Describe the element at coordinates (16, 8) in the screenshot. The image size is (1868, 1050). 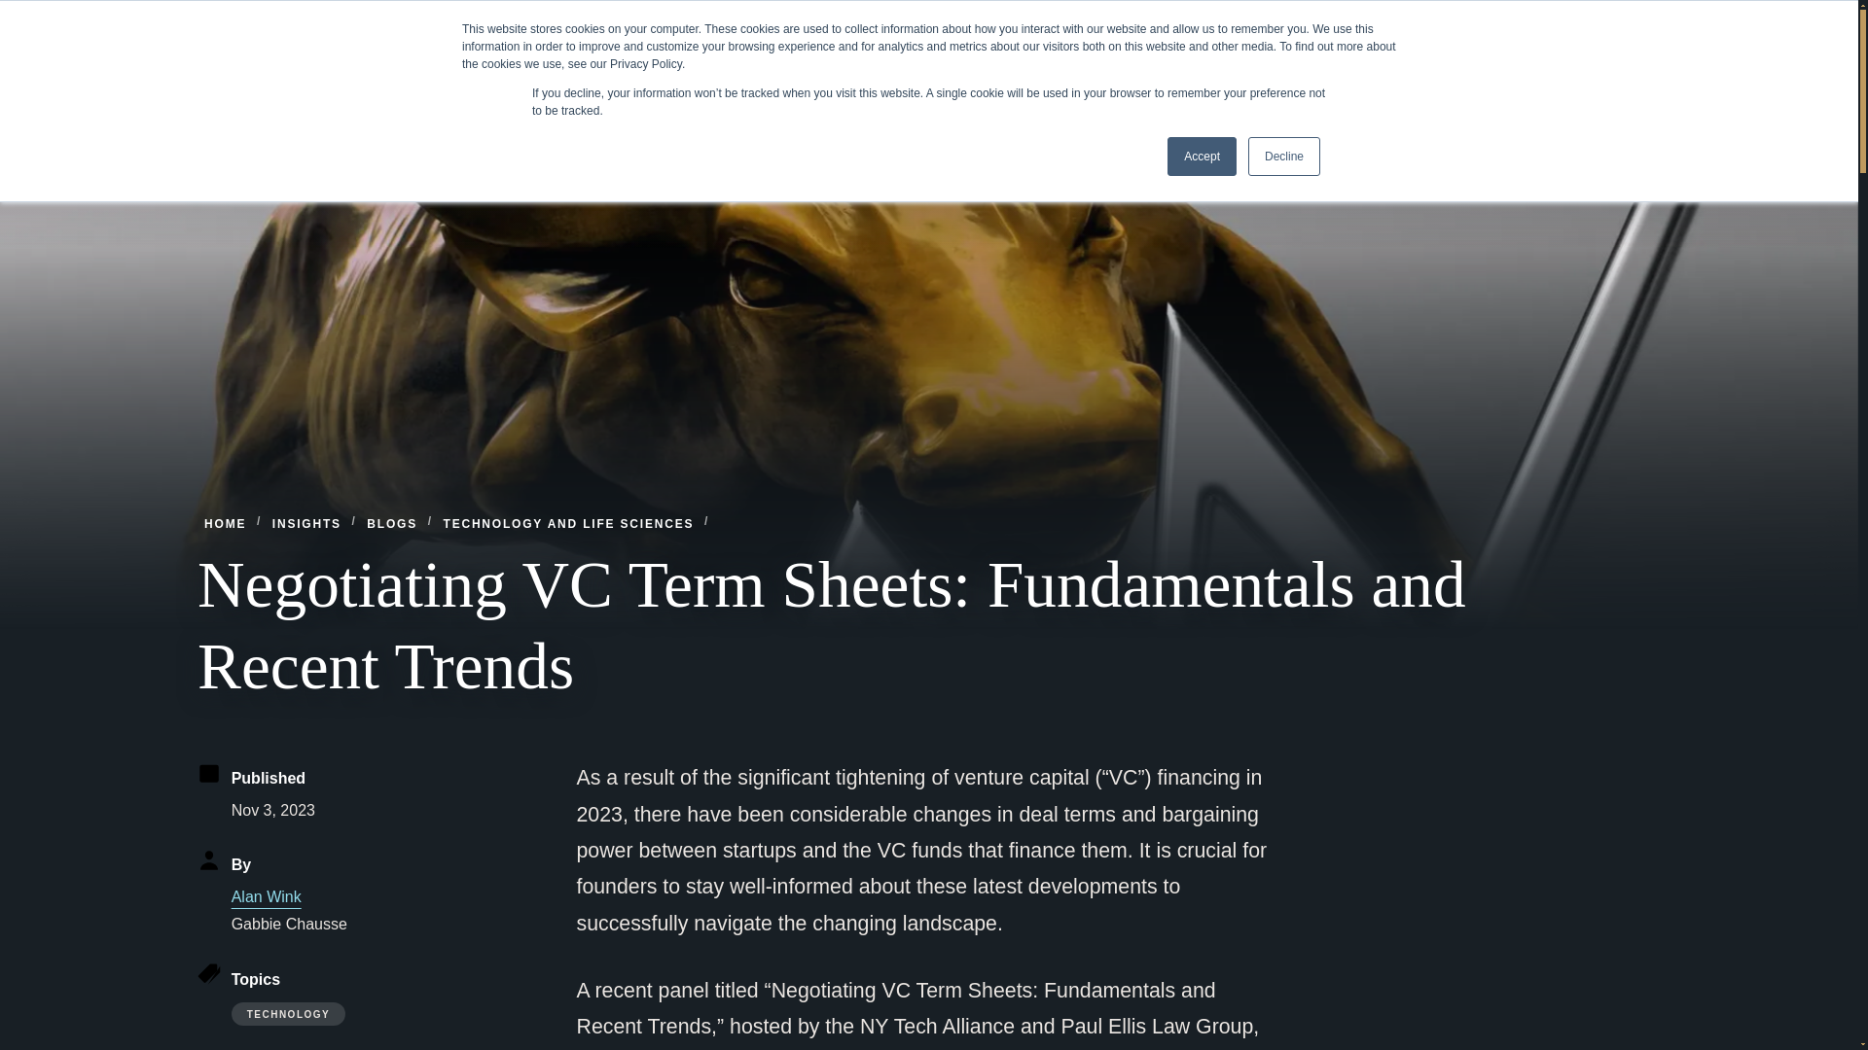
I see `Skip to content` at that location.